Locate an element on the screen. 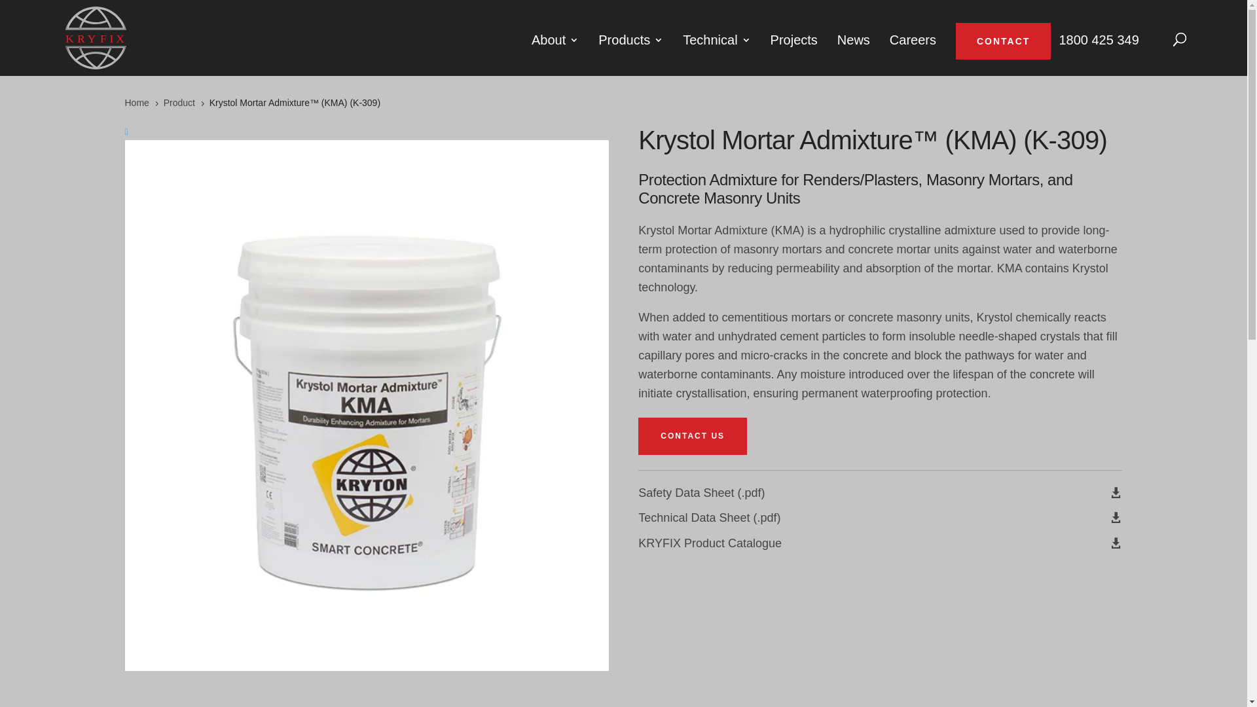 The height and width of the screenshot is (707, 1257). Careers is located at coordinates (913, 51).